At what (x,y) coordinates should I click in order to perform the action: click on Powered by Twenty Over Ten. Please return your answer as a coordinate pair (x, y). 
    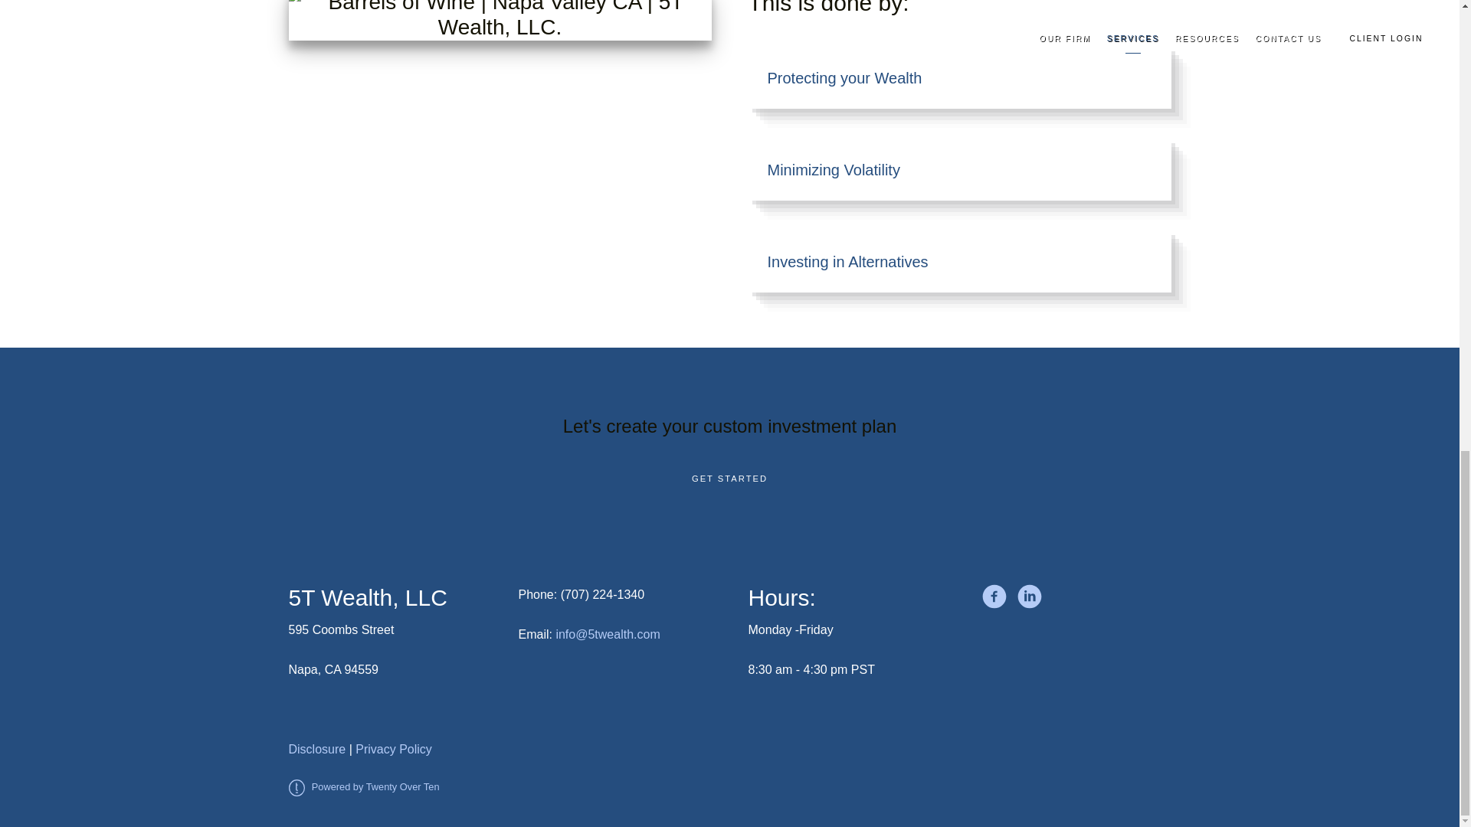
    Looking at the image, I should click on (363, 786).